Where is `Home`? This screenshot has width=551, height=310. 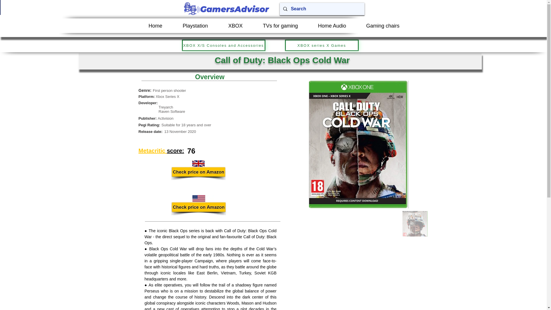
Home is located at coordinates (156, 26).